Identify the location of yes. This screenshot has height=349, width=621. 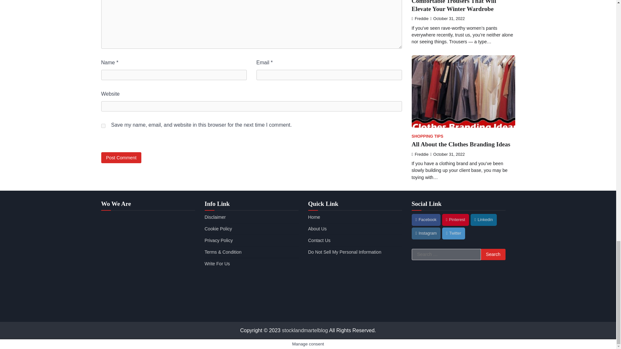
(103, 126).